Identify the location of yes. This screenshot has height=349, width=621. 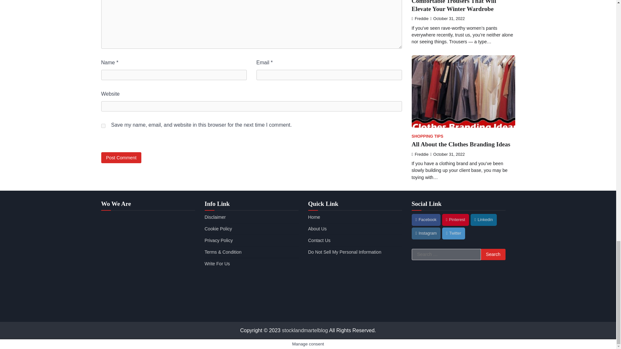
(103, 126).